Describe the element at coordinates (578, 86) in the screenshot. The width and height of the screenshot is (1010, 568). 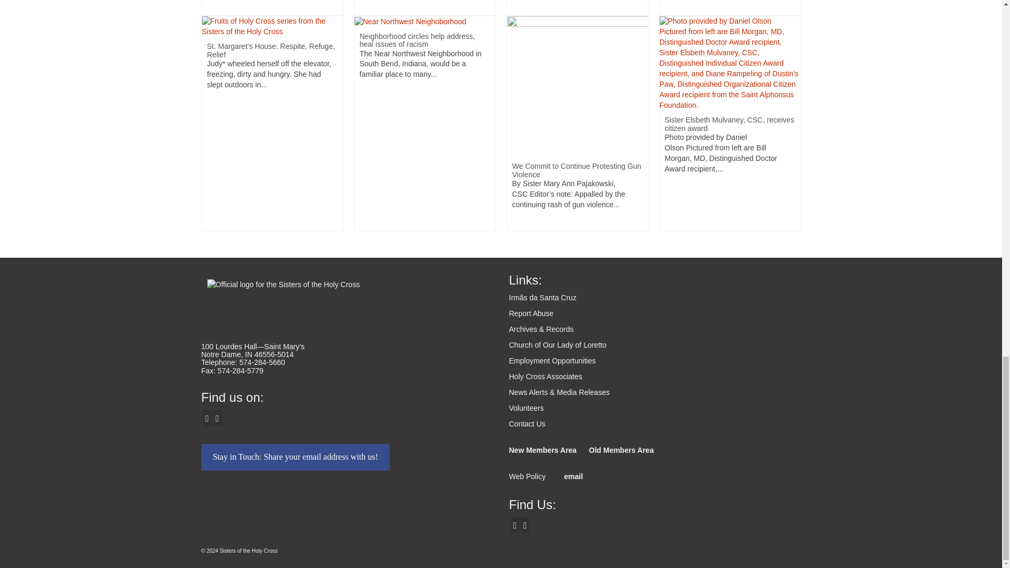
I see `We Commit to Continue Protesting Gun Violence` at that location.